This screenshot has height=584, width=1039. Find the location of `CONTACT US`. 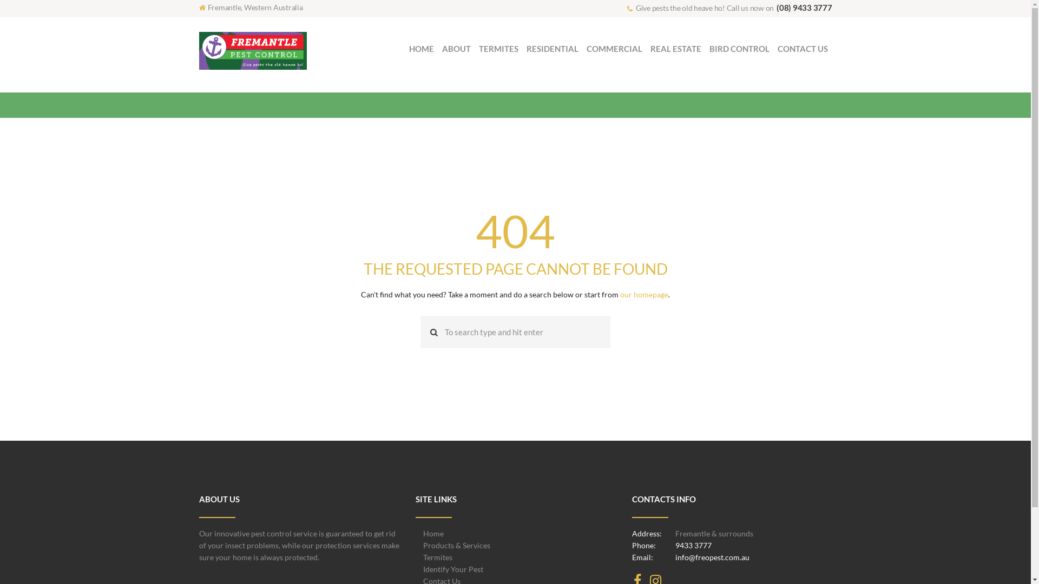

CONTACT US is located at coordinates (803, 49).